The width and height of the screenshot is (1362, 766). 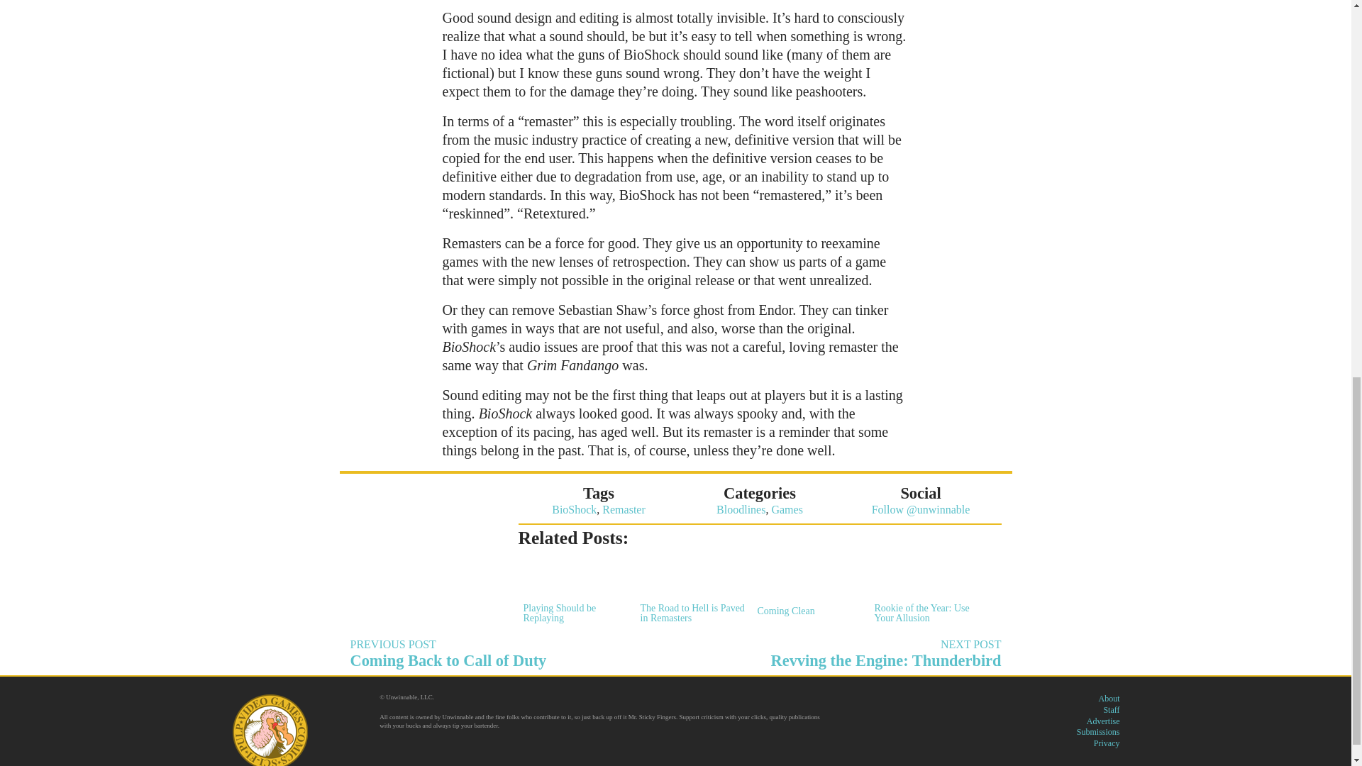 I want to click on BioShock, so click(x=807, y=586).